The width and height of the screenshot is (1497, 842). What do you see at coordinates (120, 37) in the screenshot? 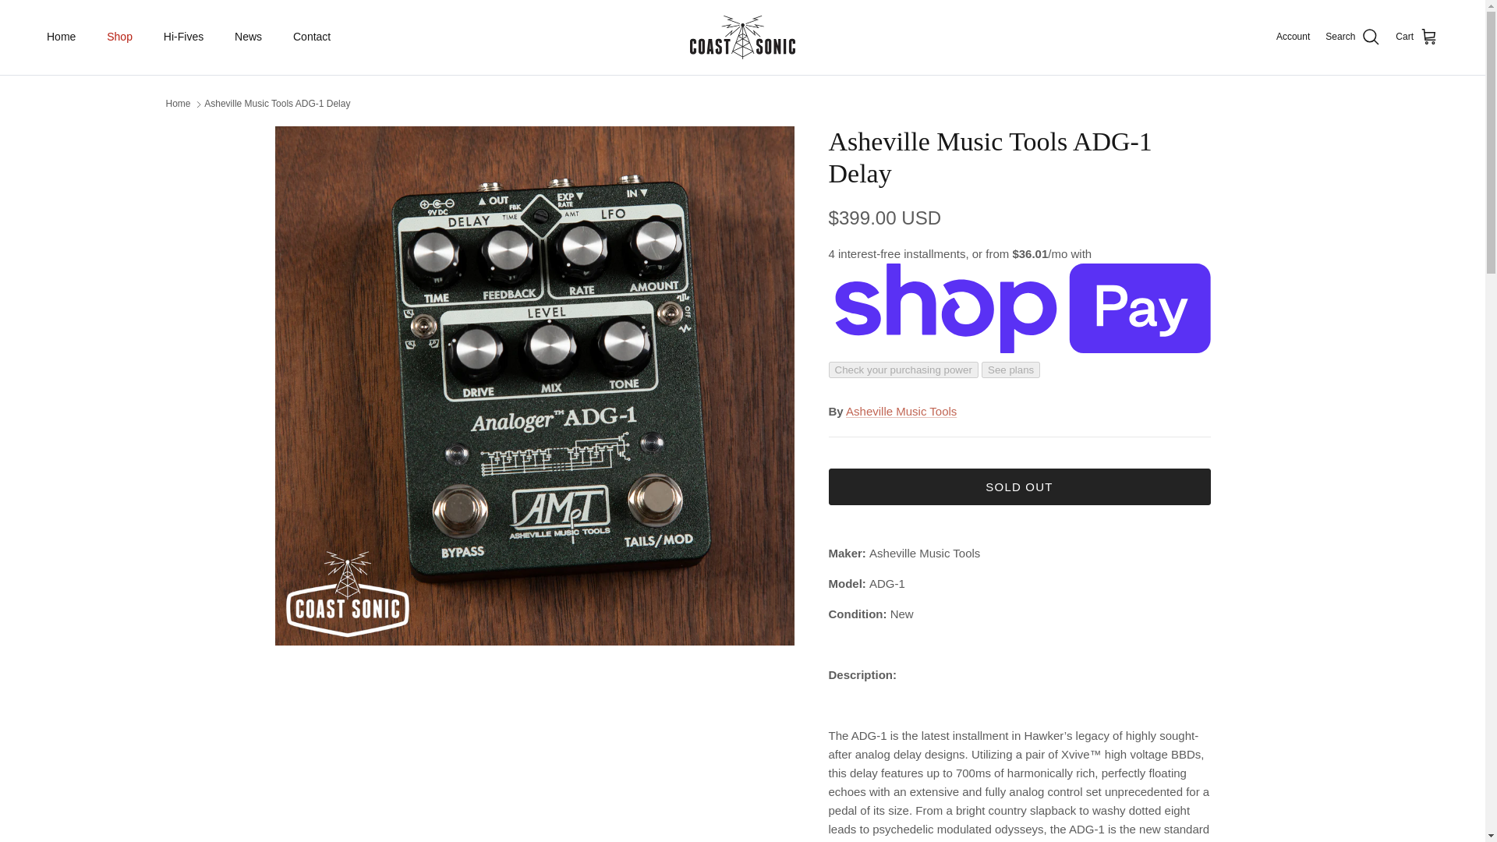
I see `Shop` at bounding box center [120, 37].